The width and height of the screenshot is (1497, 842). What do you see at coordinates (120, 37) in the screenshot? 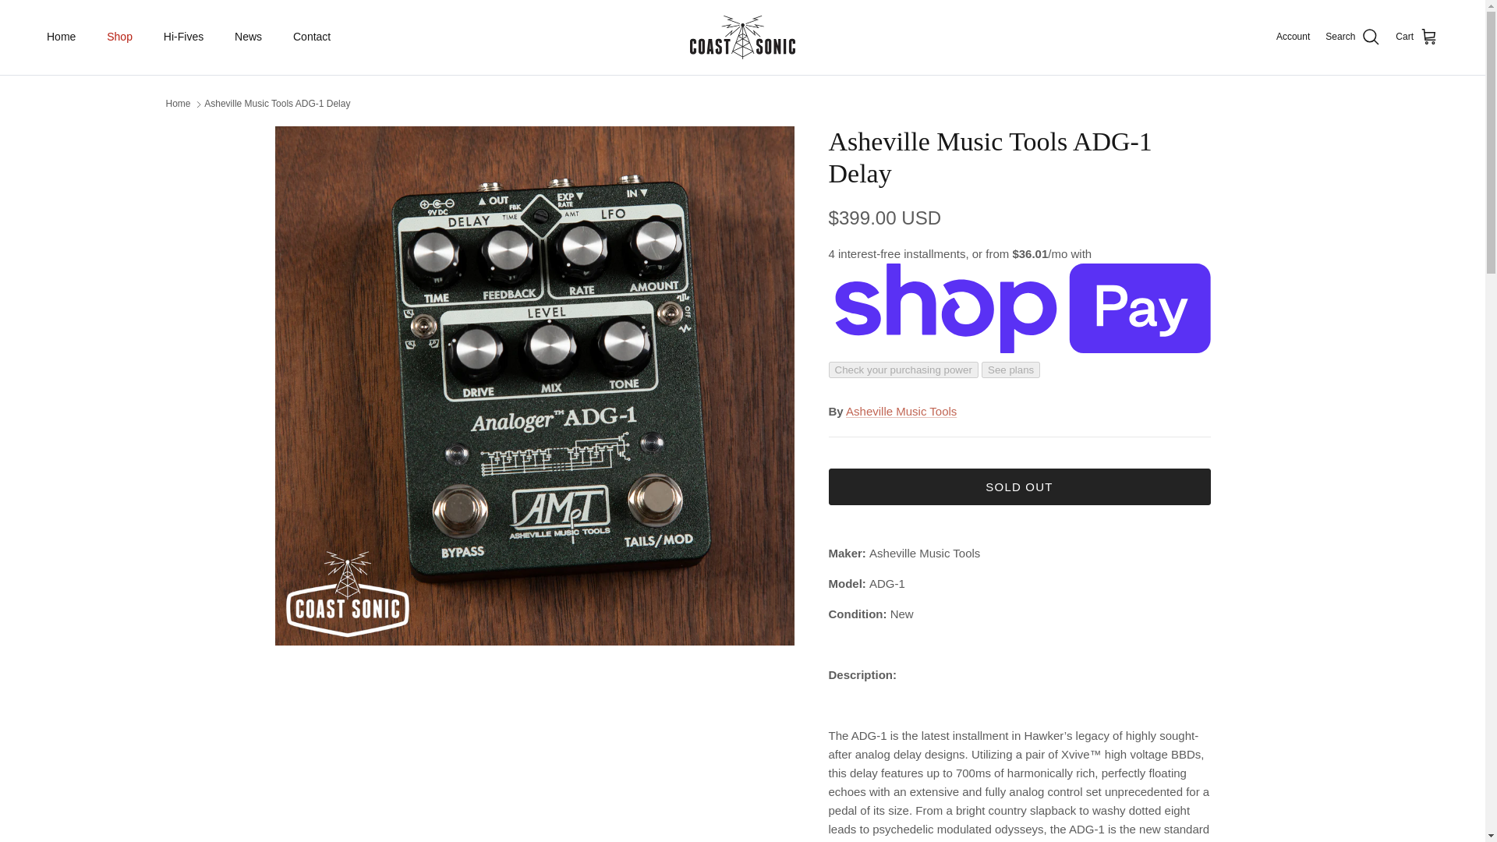
I see `Shop` at bounding box center [120, 37].